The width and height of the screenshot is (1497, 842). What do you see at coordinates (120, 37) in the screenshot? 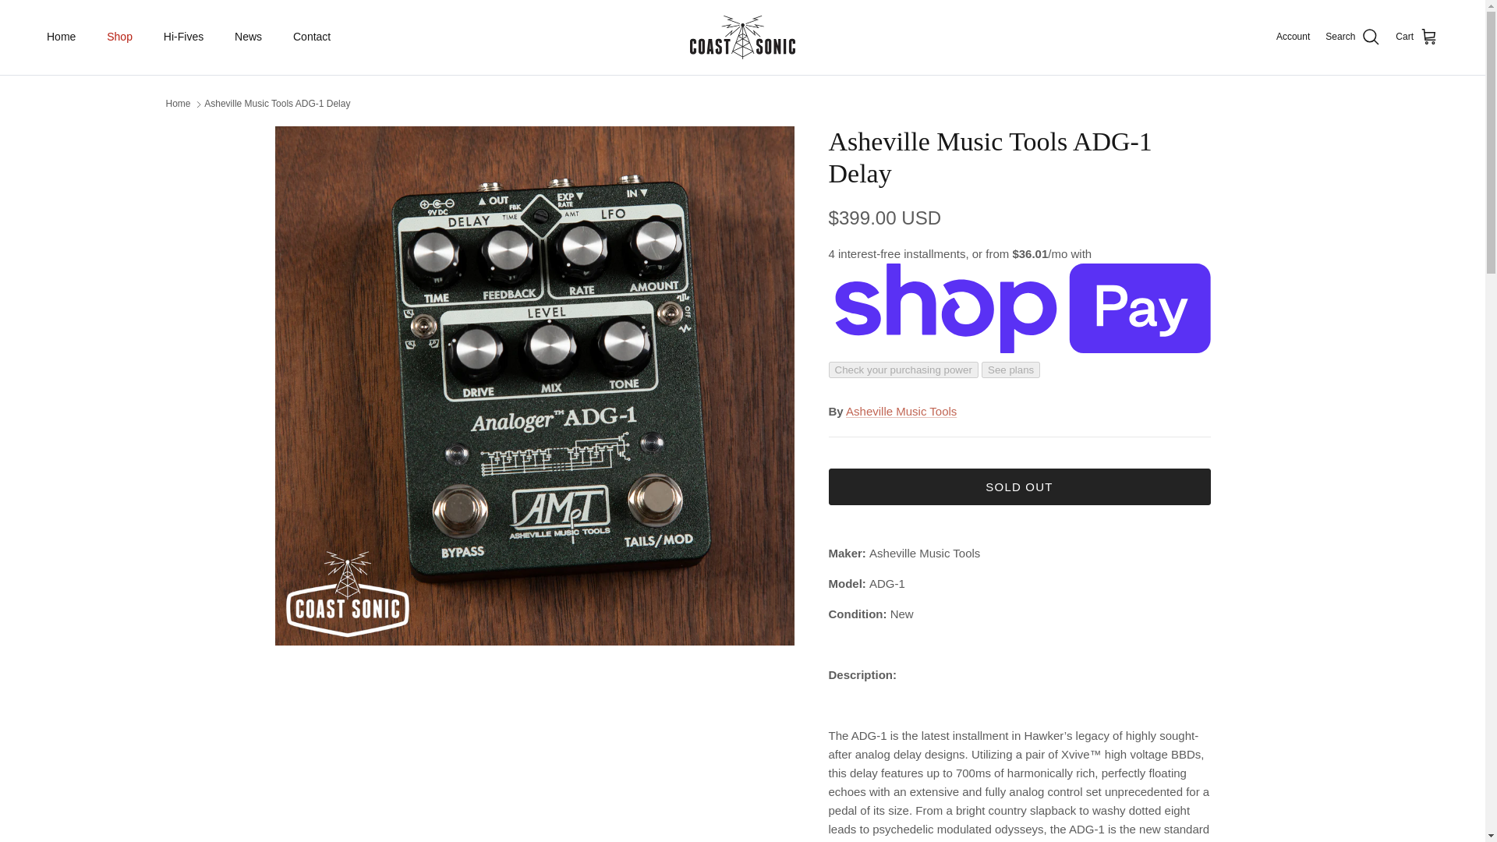
I see `Shop` at bounding box center [120, 37].